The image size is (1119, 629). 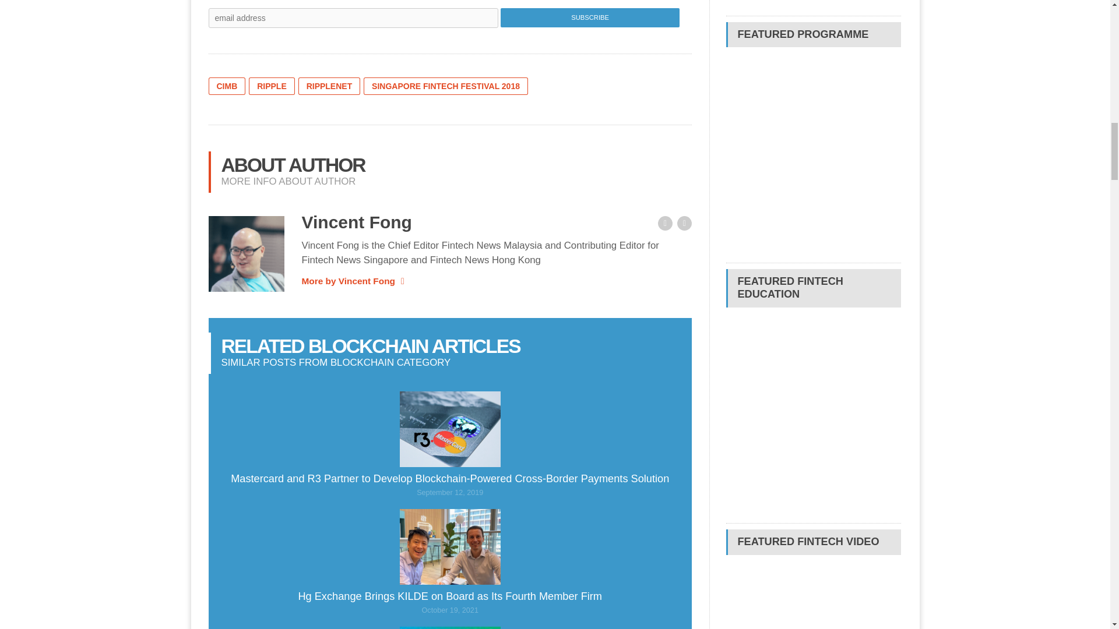 What do you see at coordinates (590, 17) in the screenshot?
I see `Subscribe` at bounding box center [590, 17].